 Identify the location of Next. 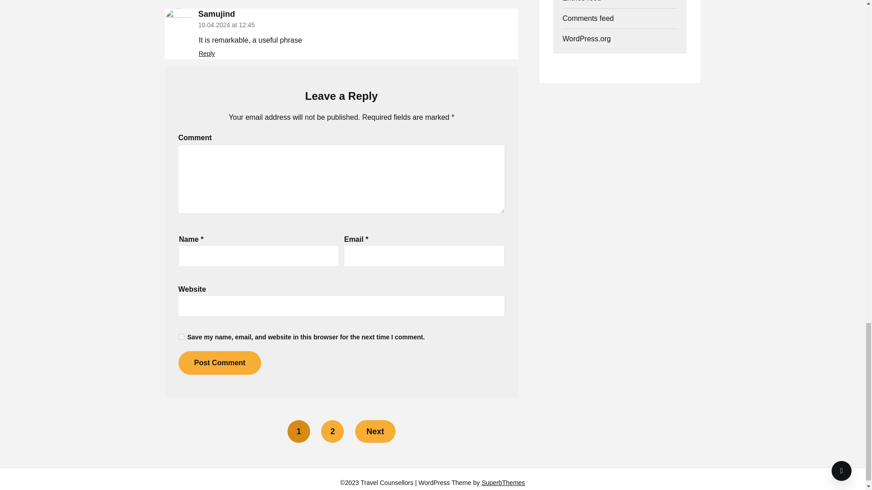
(375, 431).